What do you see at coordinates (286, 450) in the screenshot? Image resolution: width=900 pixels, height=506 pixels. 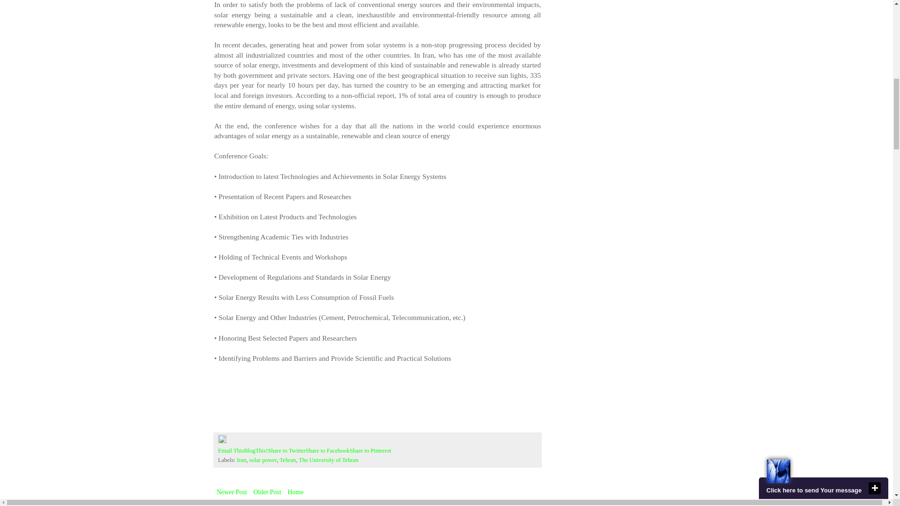 I see `Share to Twitter` at bounding box center [286, 450].